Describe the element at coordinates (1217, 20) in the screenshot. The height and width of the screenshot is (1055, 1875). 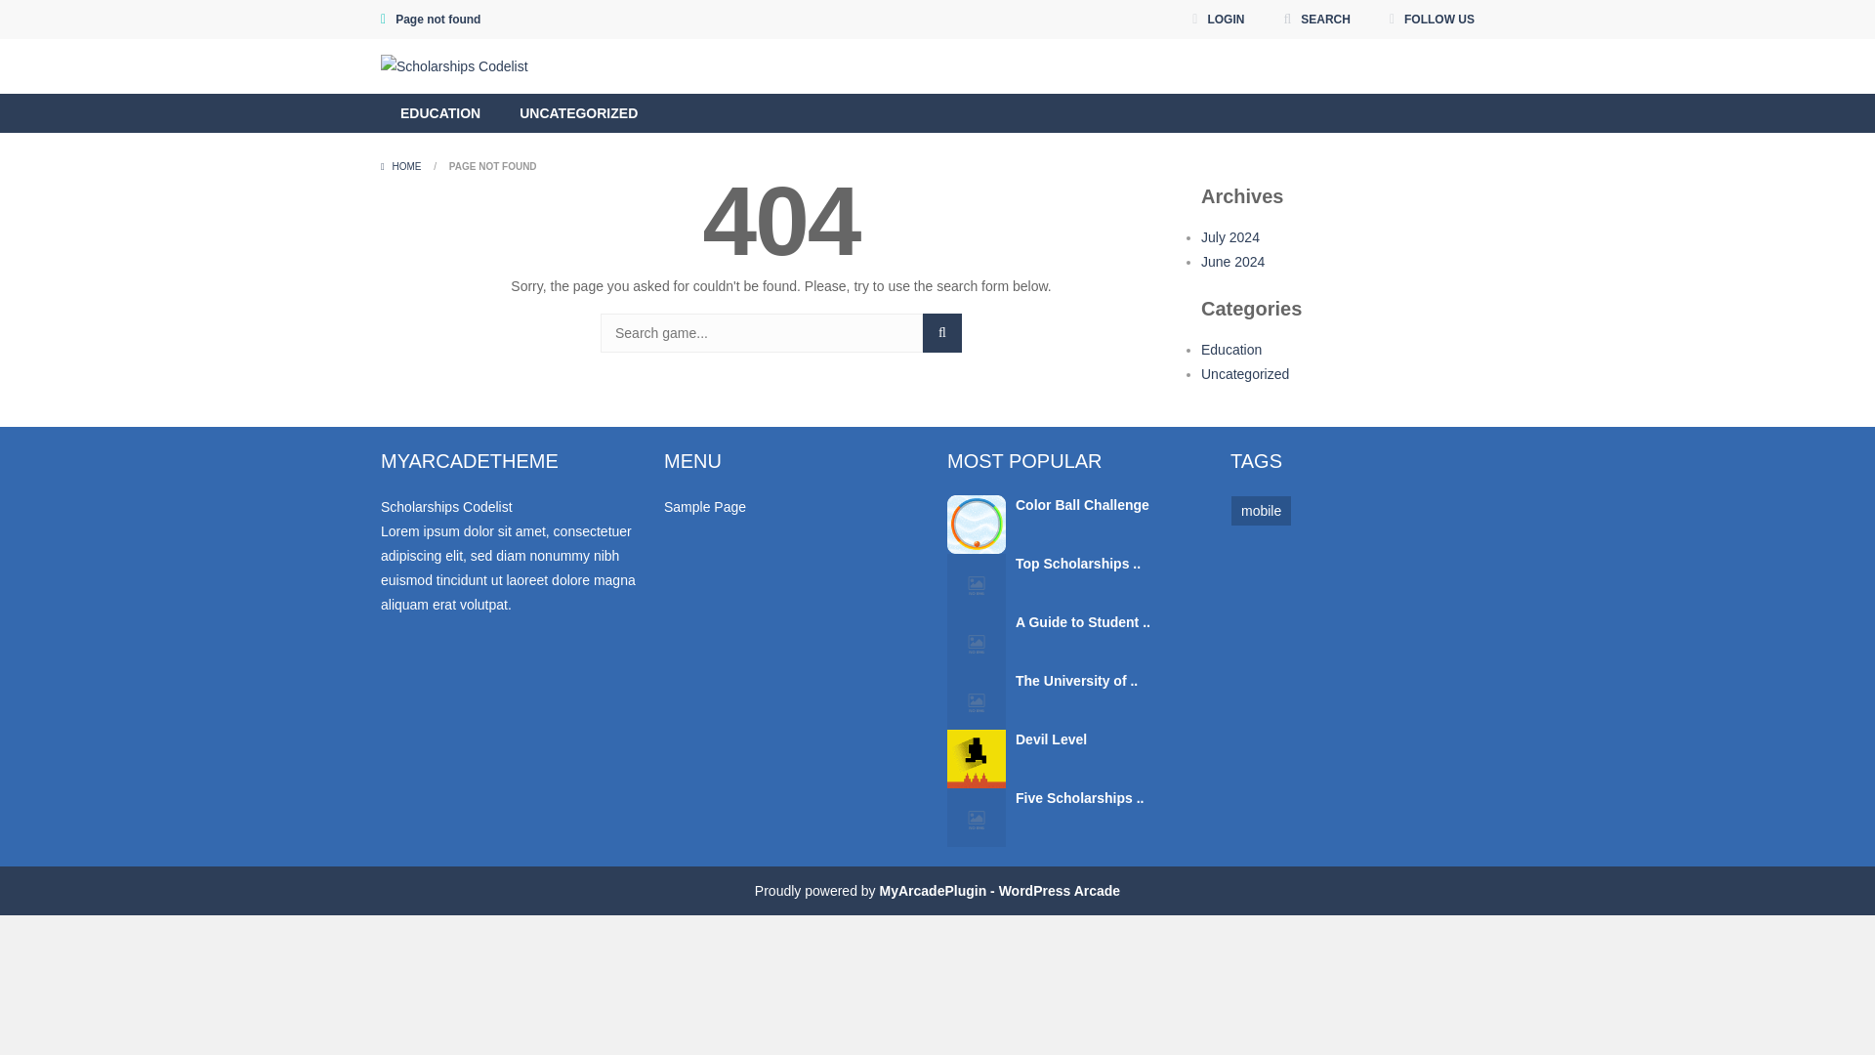
I see `LOGIN` at that location.